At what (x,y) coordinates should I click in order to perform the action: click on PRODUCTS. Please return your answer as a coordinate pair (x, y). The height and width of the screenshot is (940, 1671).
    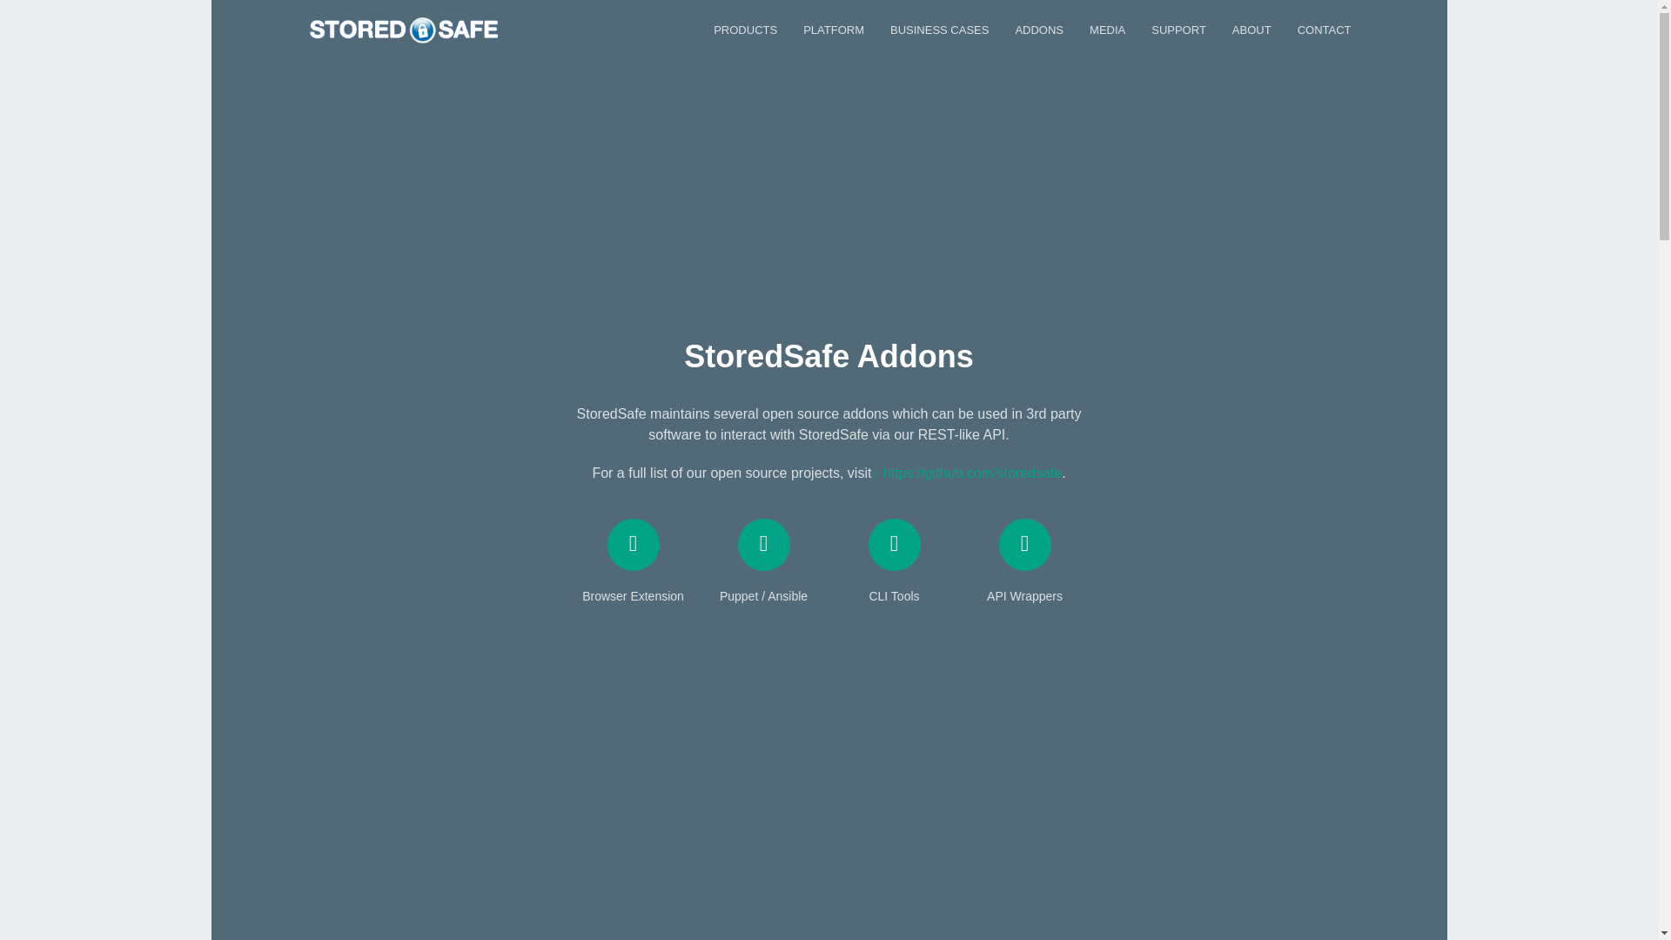
    Looking at the image, I should click on (745, 30).